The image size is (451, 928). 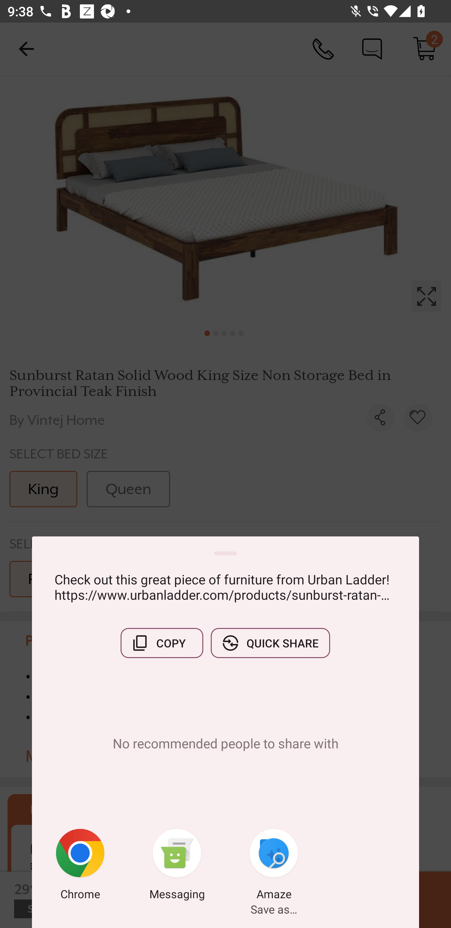 I want to click on Amaze Save as…, so click(x=274, y=866).